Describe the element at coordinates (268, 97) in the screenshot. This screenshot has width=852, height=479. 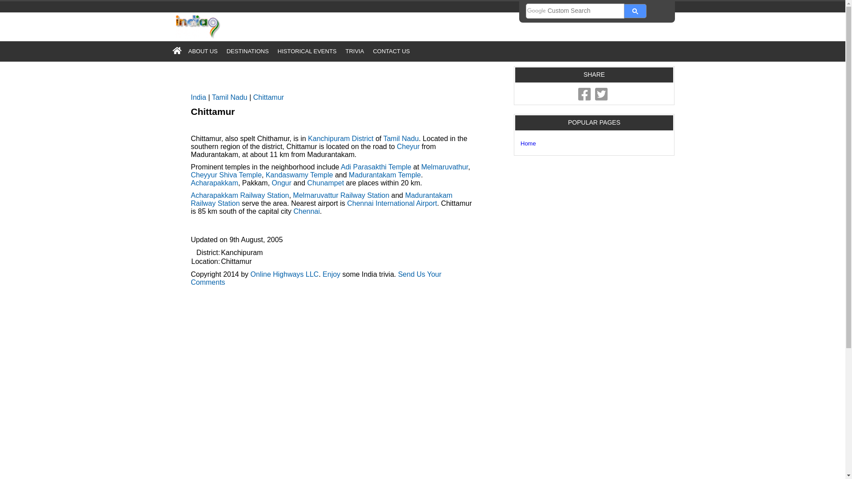
I see `Chittamur` at that location.